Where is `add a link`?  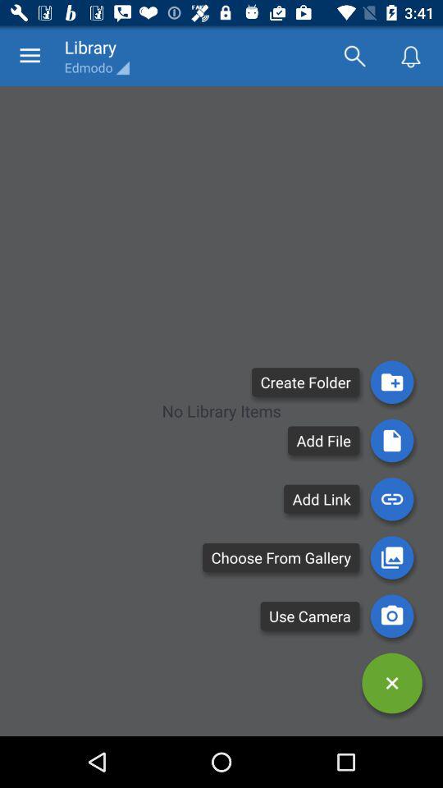 add a link is located at coordinates (392, 499).